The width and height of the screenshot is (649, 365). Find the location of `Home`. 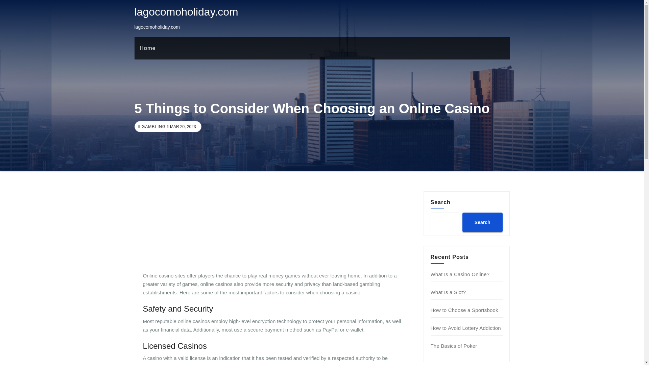

Home is located at coordinates (147, 48).